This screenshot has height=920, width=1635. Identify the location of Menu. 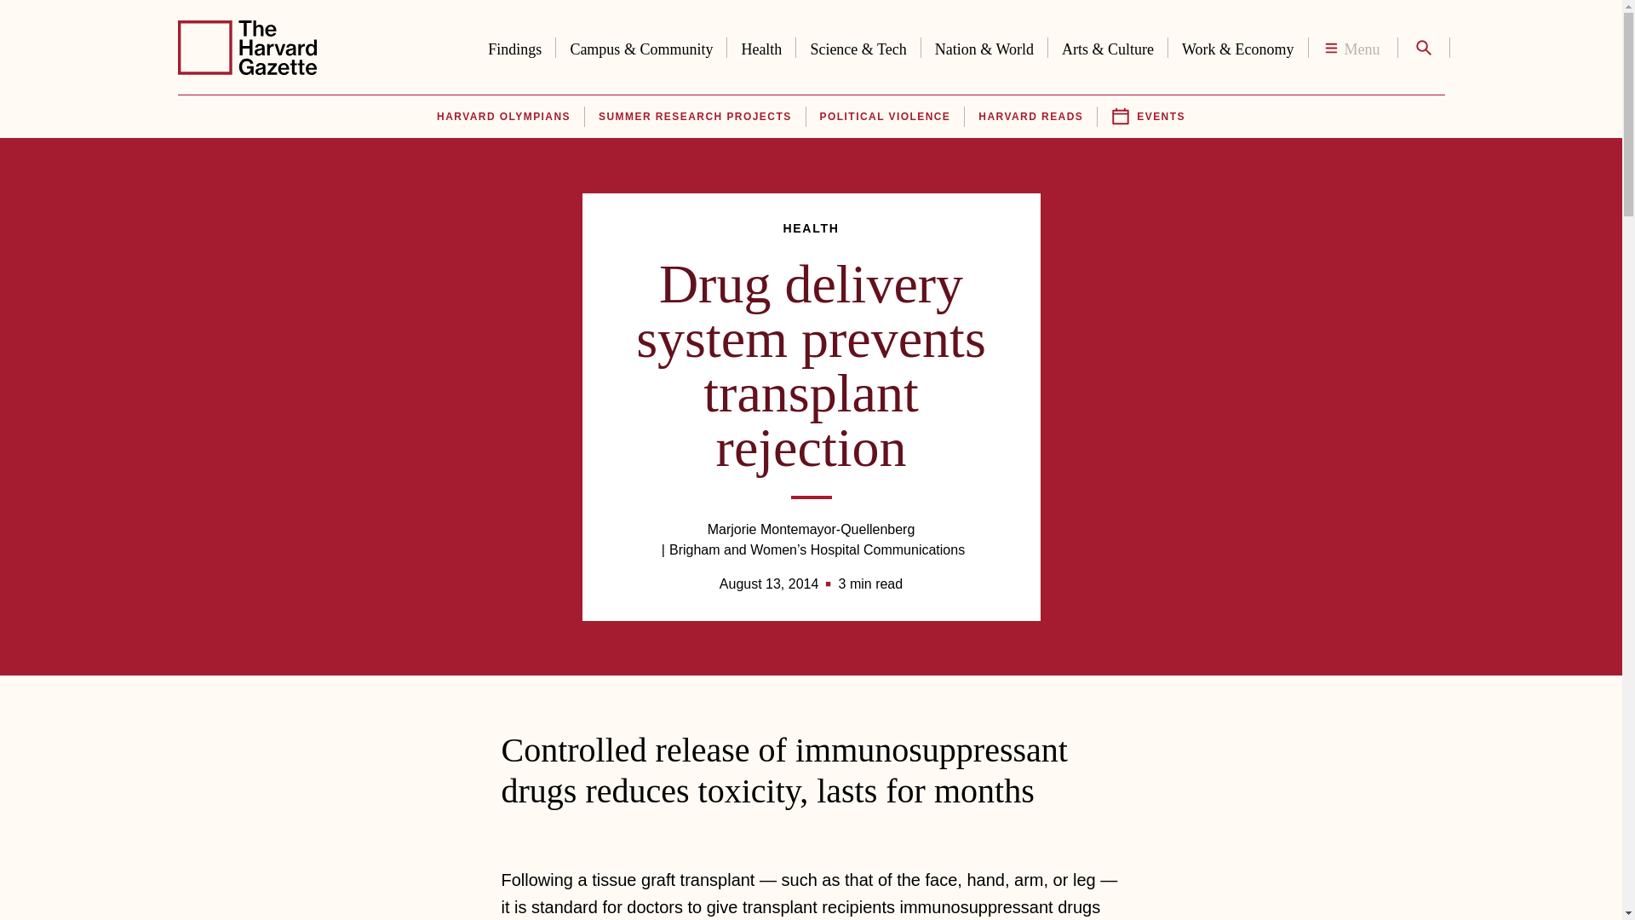
(1352, 48).